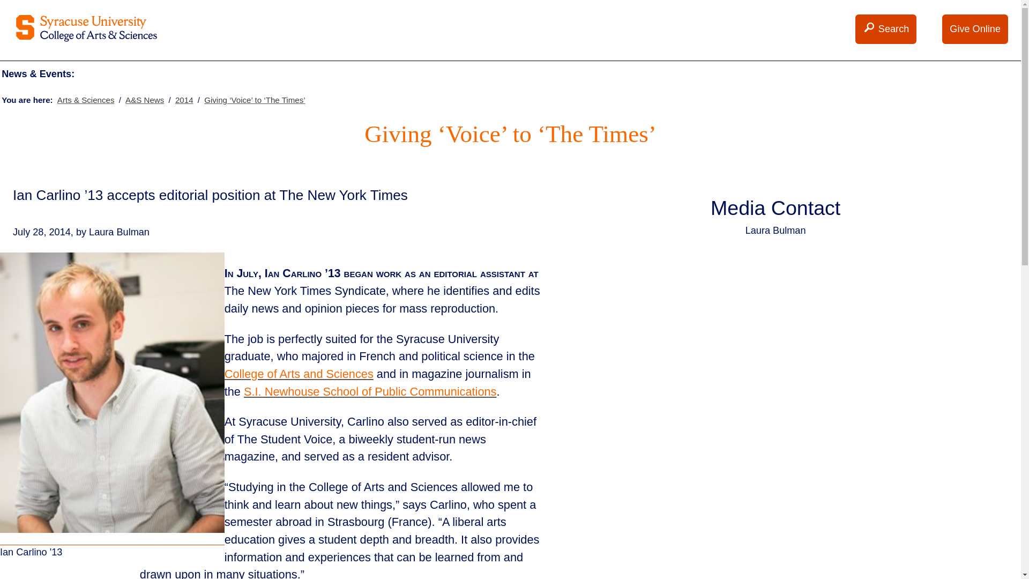  Describe the element at coordinates (975, 29) in the screenshot. I see `Give Online` at that location.